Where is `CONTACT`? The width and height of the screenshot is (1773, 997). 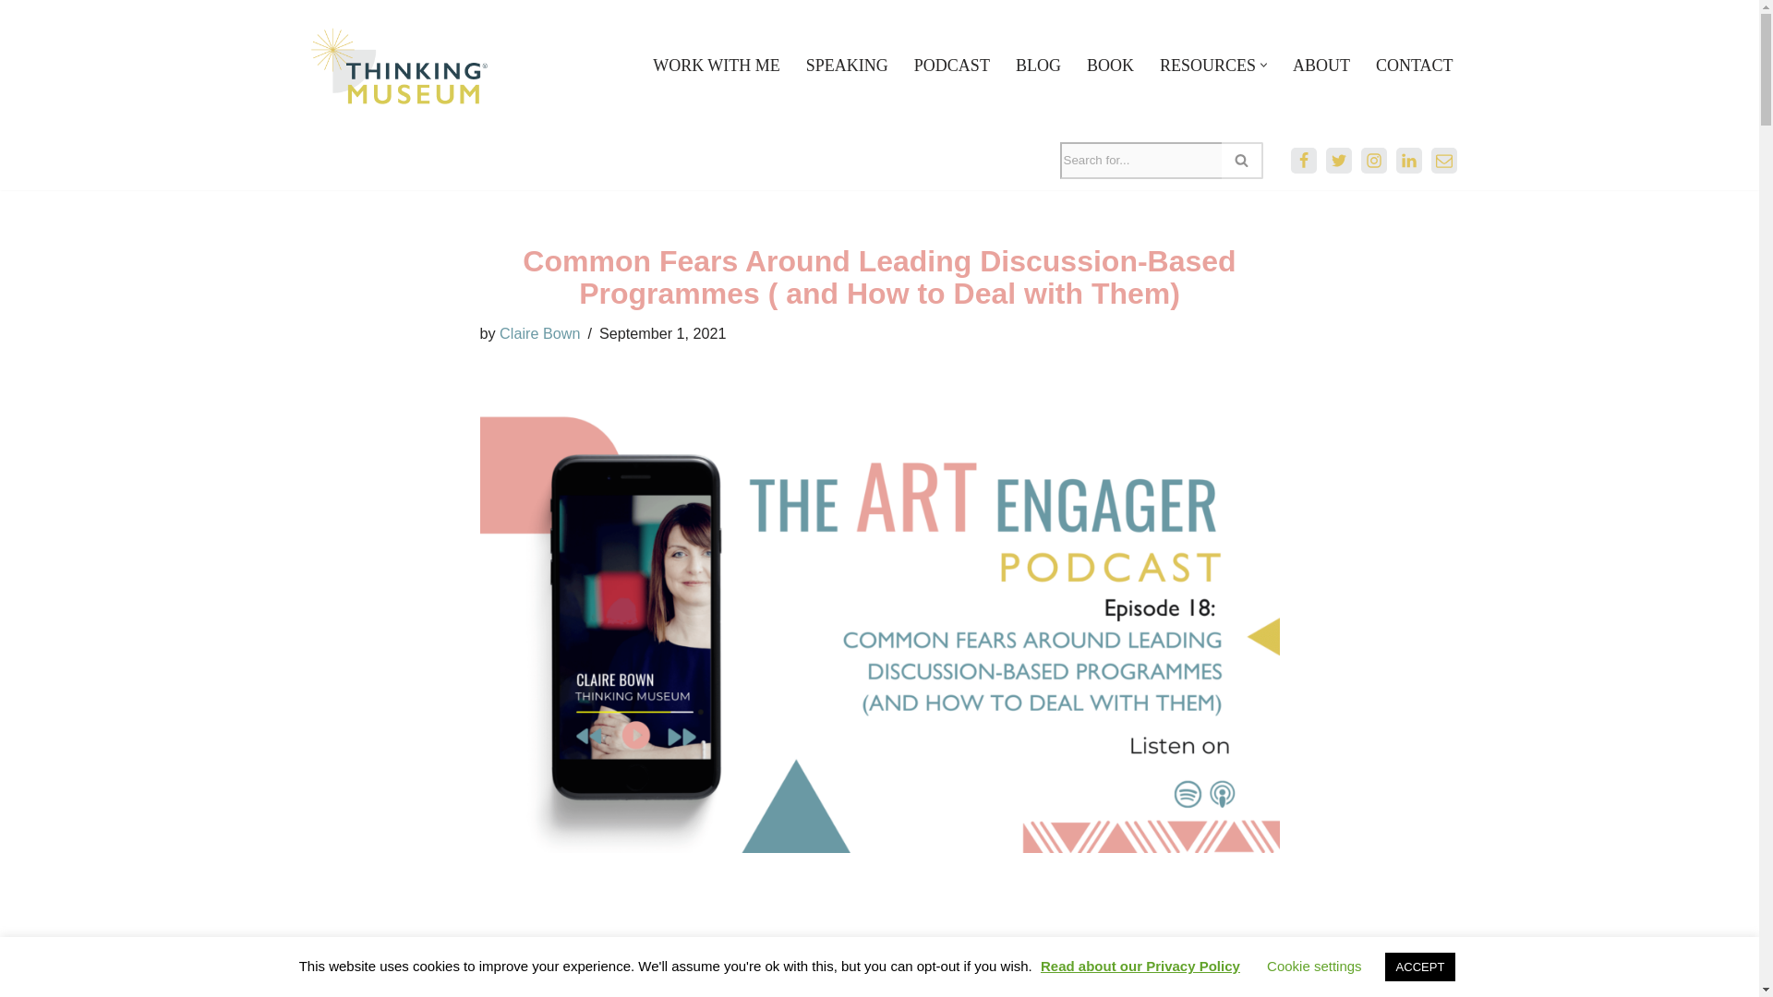 CONTACT is located at coordinates (1415, 66).